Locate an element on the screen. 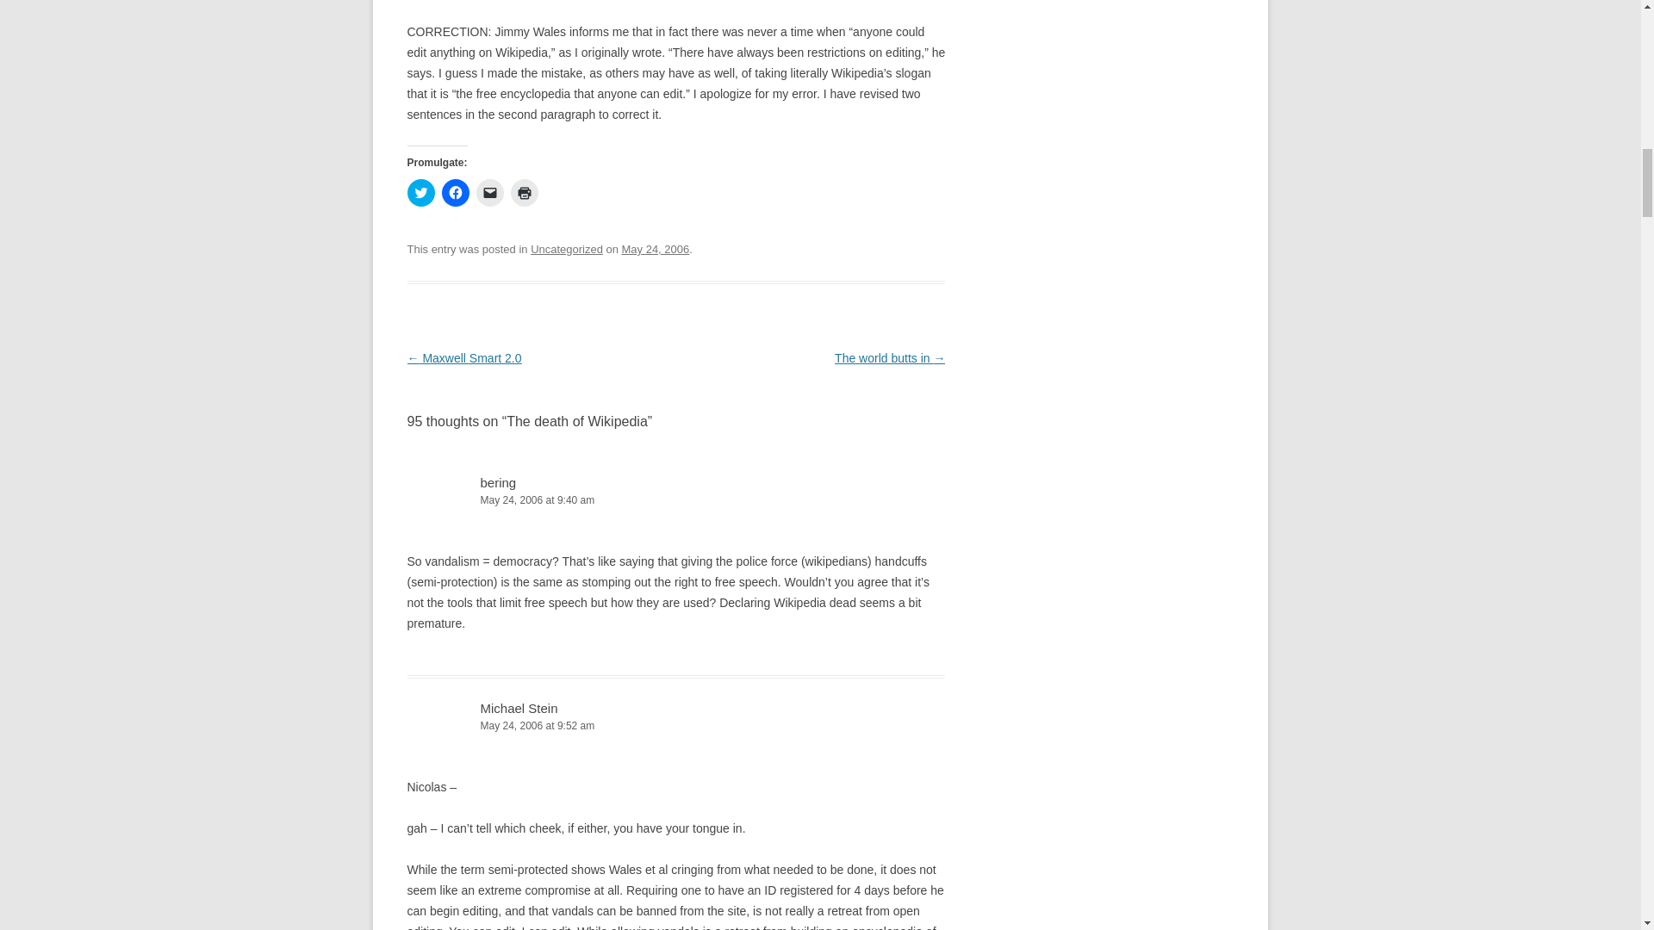 The image size is (1654, 930). 9:12 am is located at coordinates (655, 249).